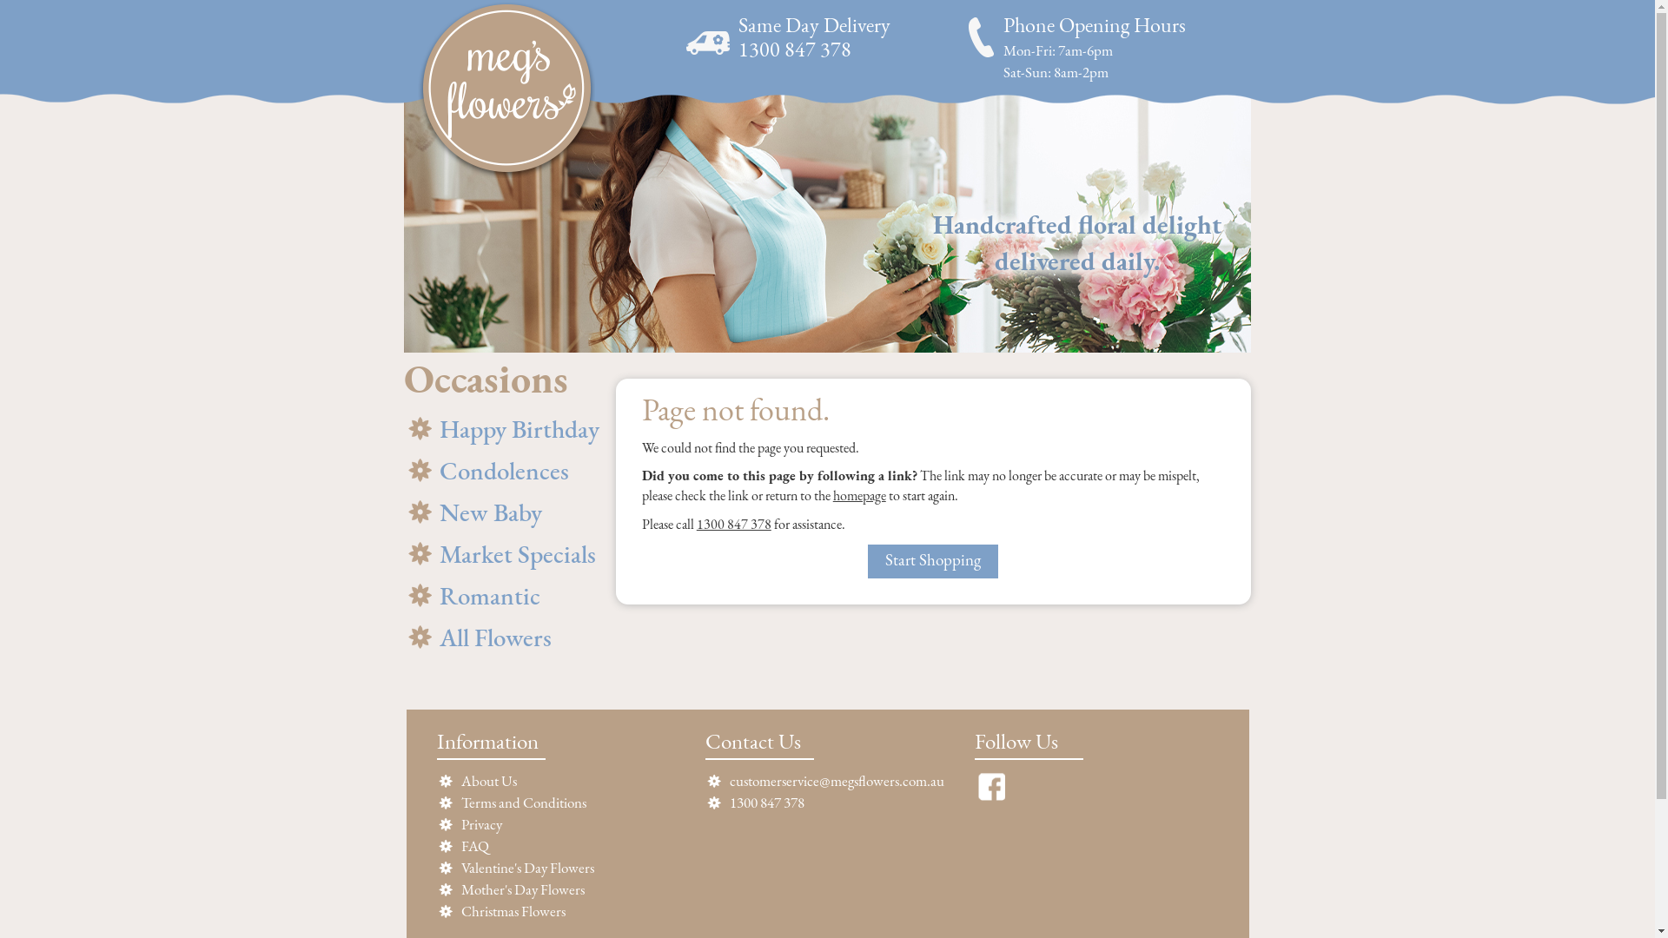  I want to click on Romantic, so click(504, 596).